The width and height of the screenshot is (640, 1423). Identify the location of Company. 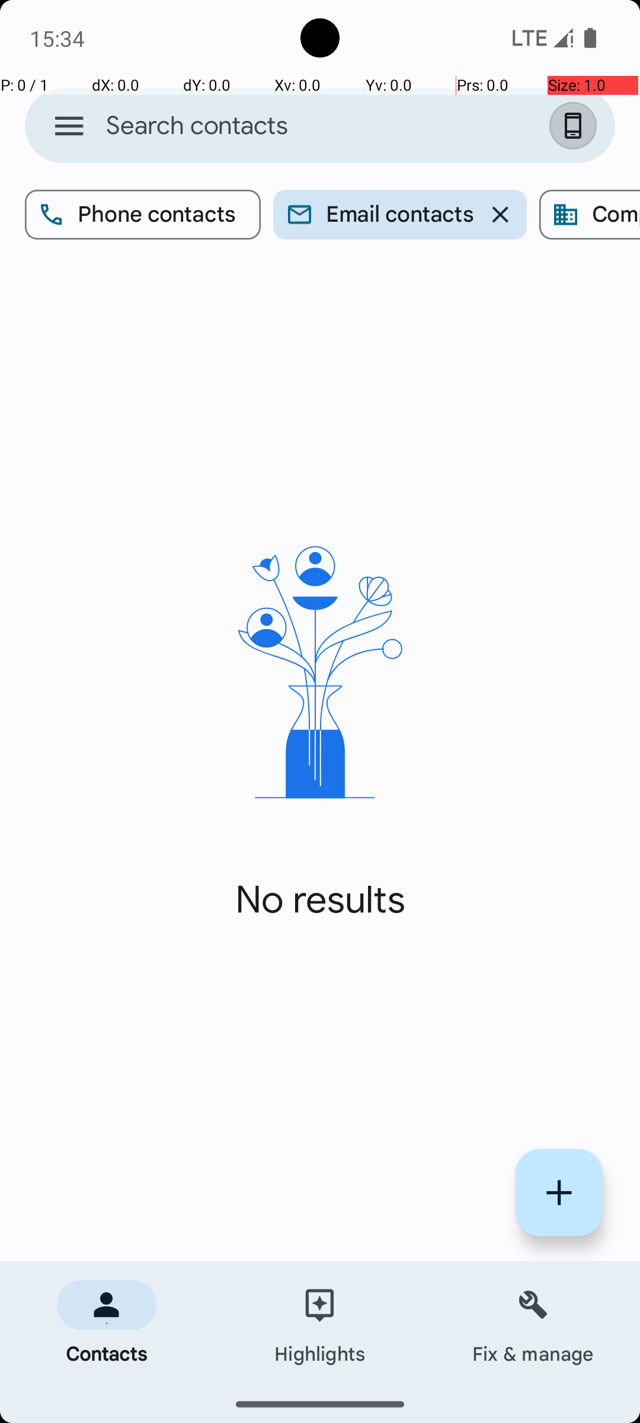
(590, 215).